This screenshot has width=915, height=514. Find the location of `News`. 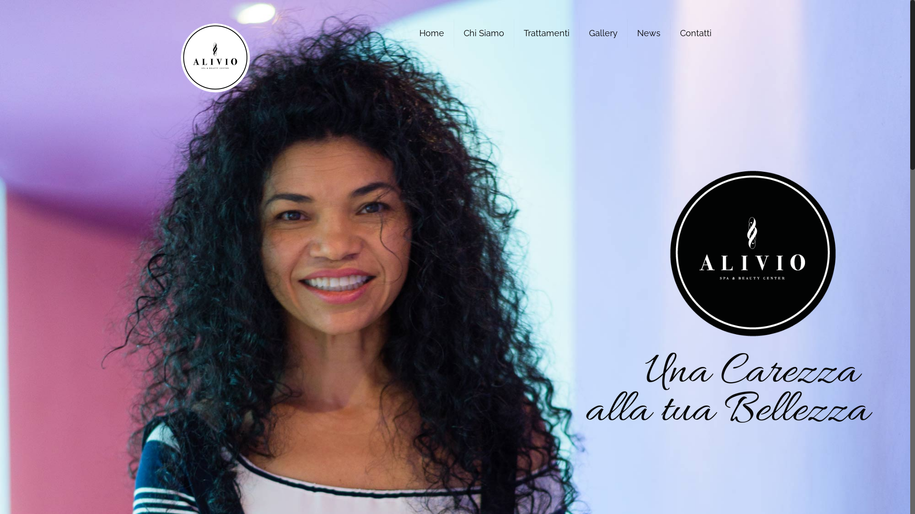

News is located at coordinates (649, 33).